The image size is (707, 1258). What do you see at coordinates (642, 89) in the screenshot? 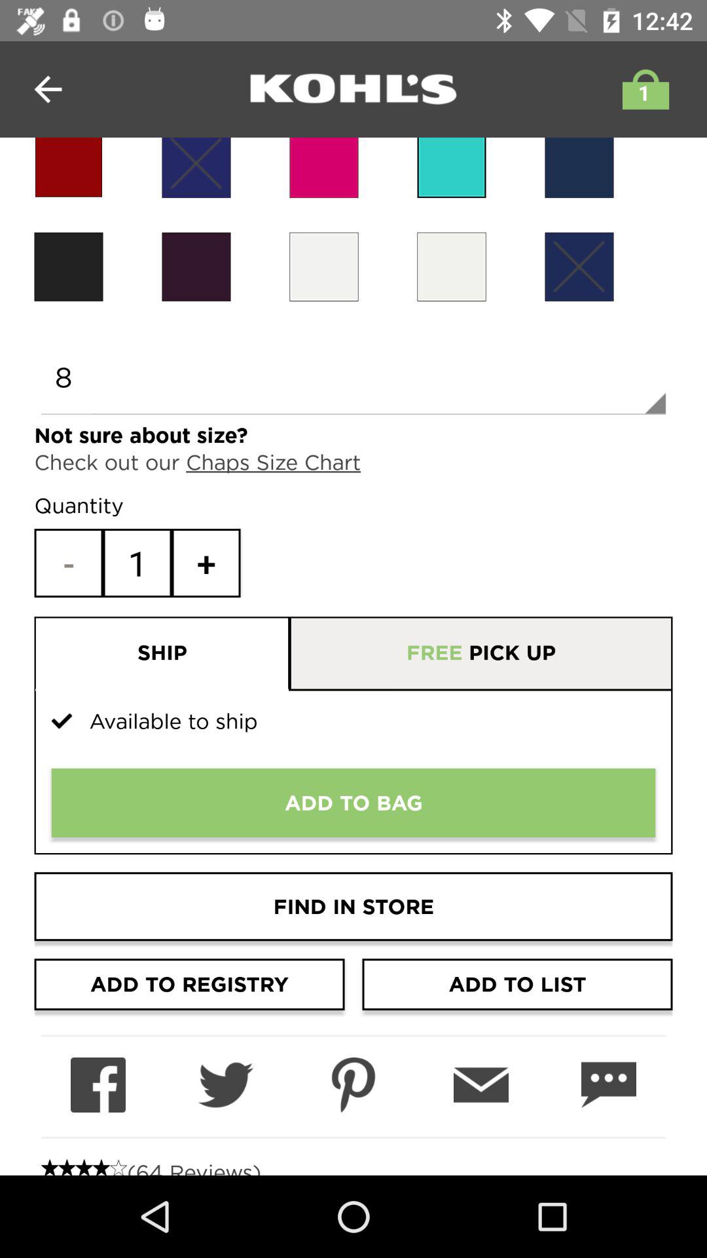
I see `go to cart` at bounding box center [642, 89].